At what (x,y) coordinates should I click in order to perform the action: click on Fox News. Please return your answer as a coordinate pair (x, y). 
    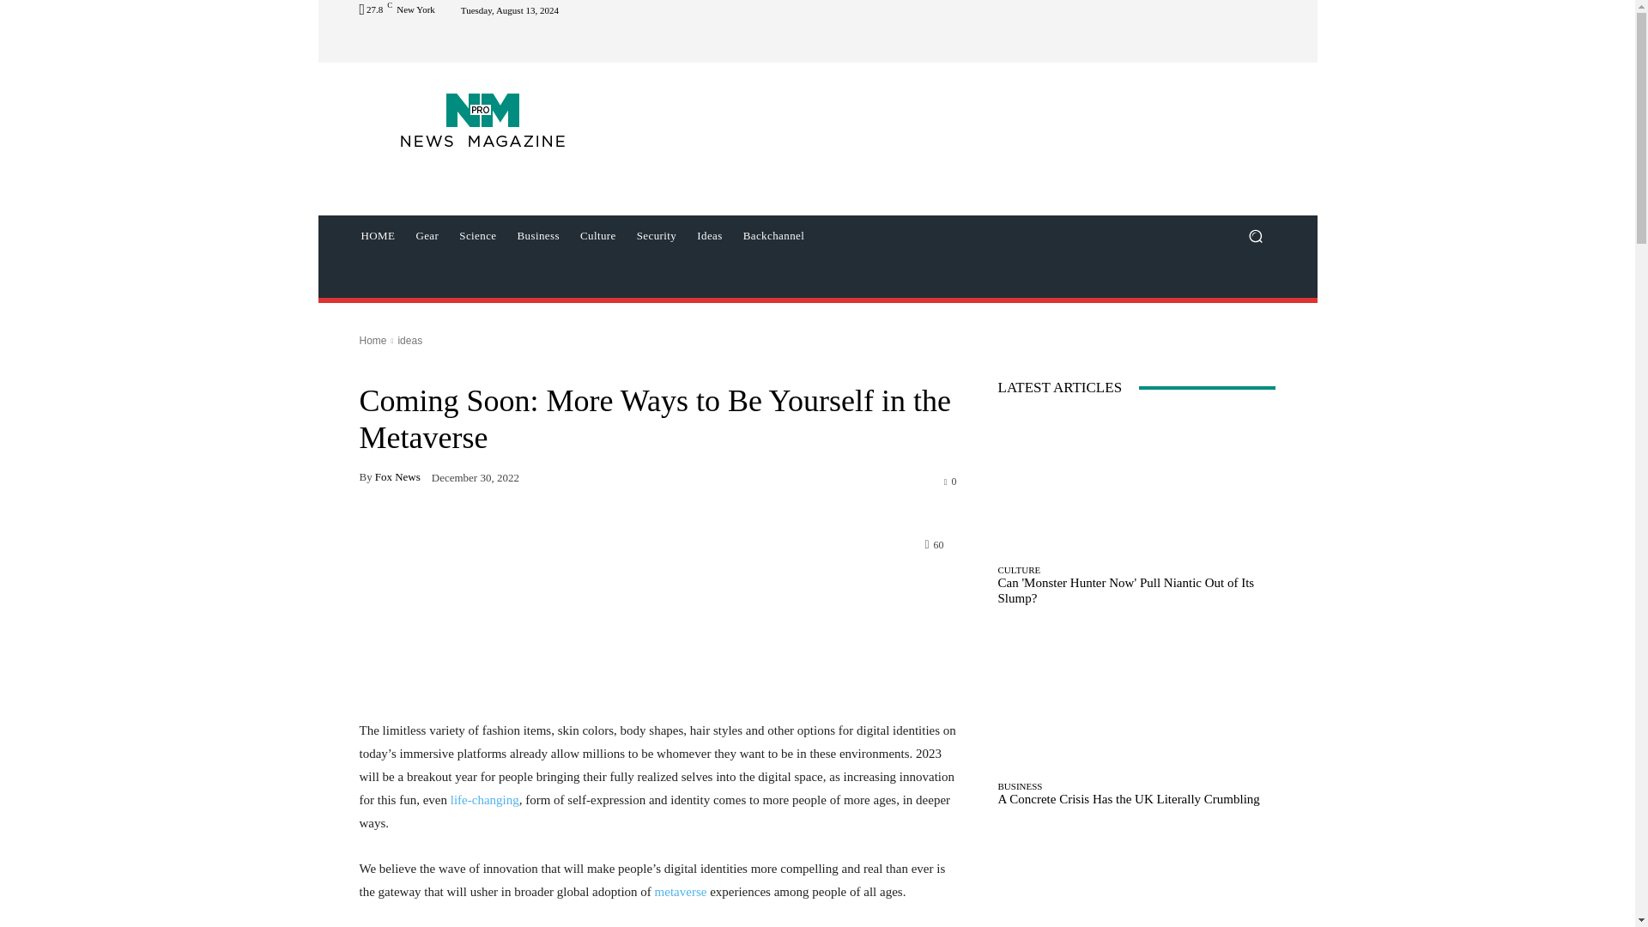
    Looking at the image, I should click on (397, 476).